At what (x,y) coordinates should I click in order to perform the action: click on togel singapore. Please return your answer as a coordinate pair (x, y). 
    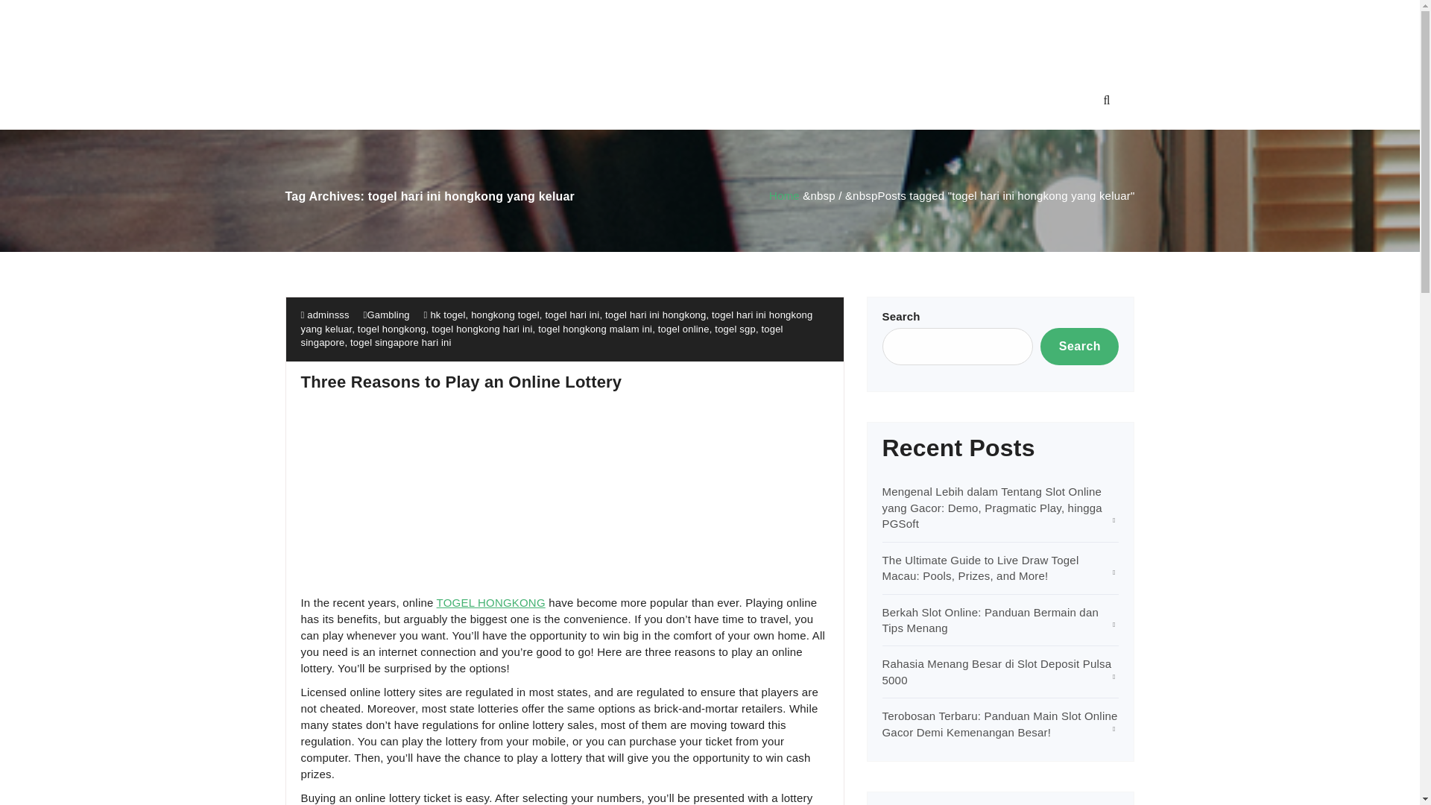
    Looking at the image, I should click on (541, 335).